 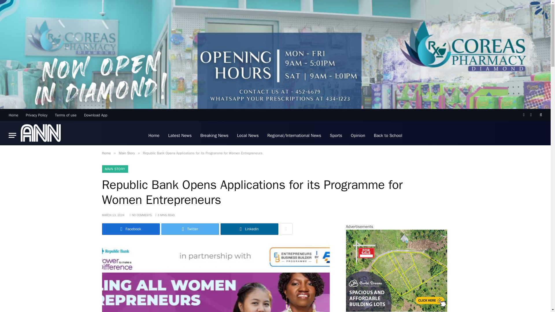 I want to click on Terms of use, so click(x=66, y=115).